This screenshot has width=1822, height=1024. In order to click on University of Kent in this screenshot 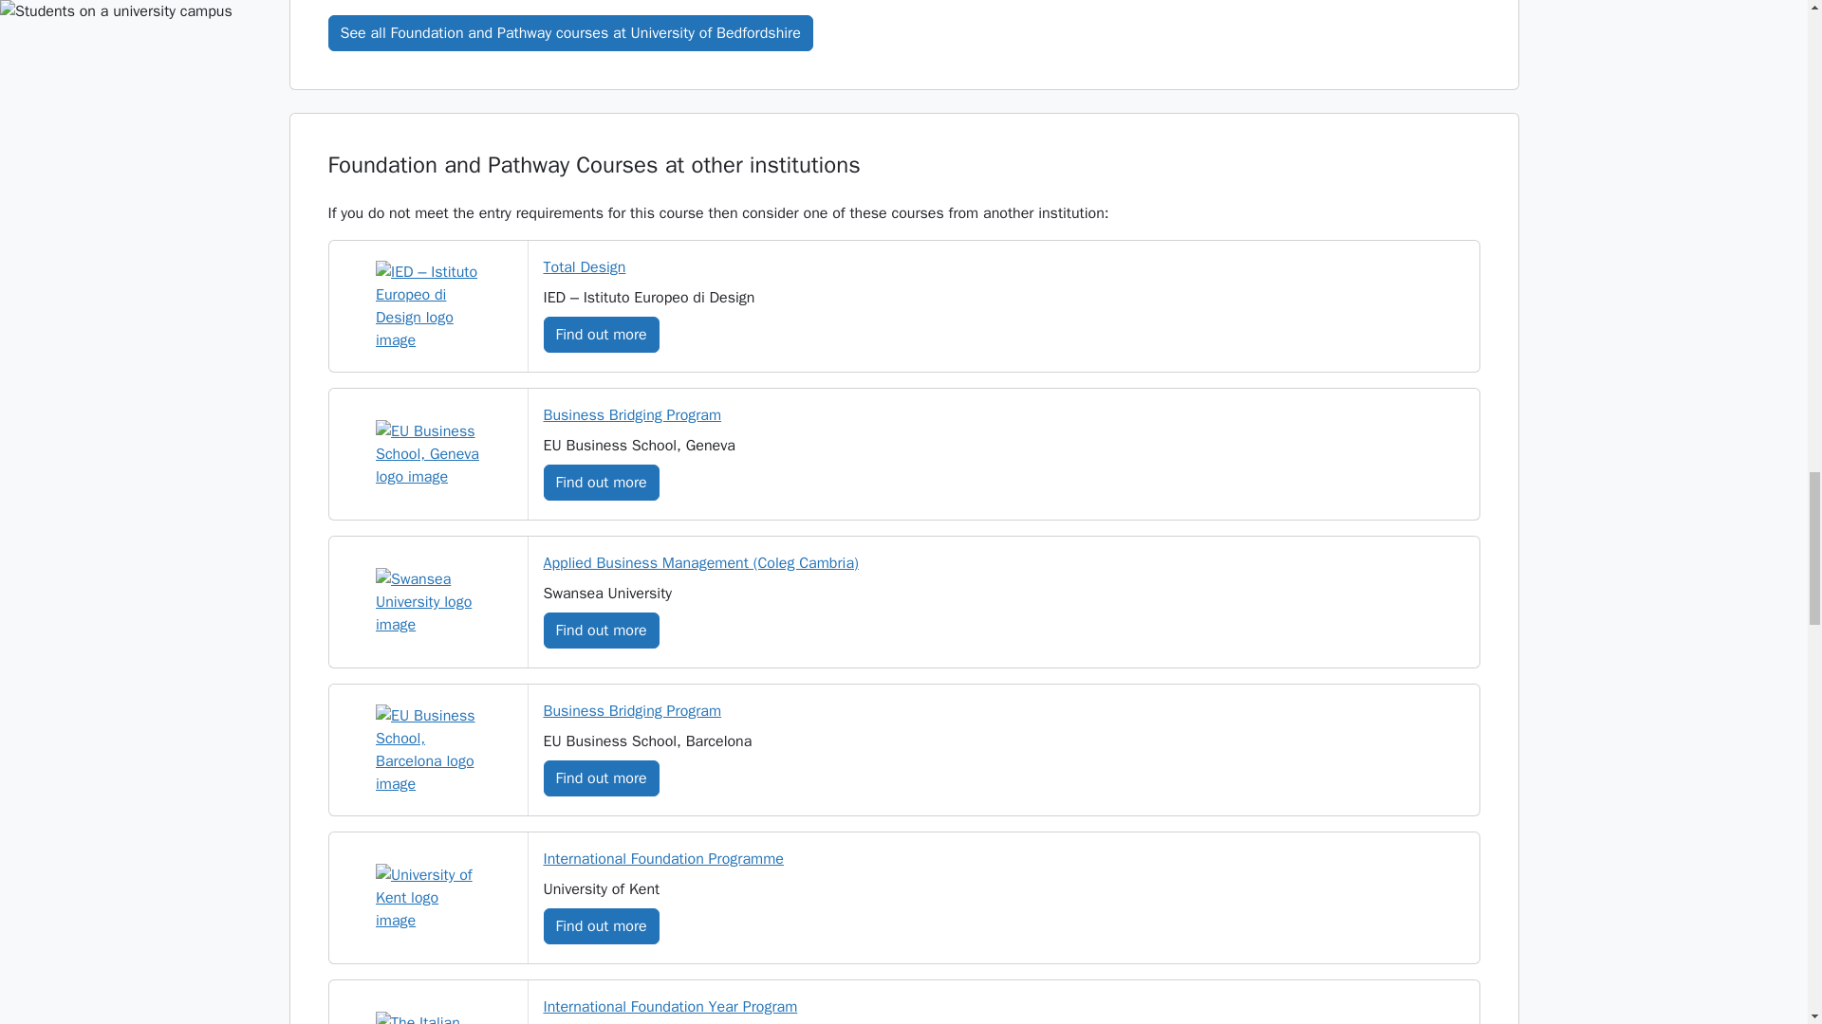, I will do `click(427, 897)`.